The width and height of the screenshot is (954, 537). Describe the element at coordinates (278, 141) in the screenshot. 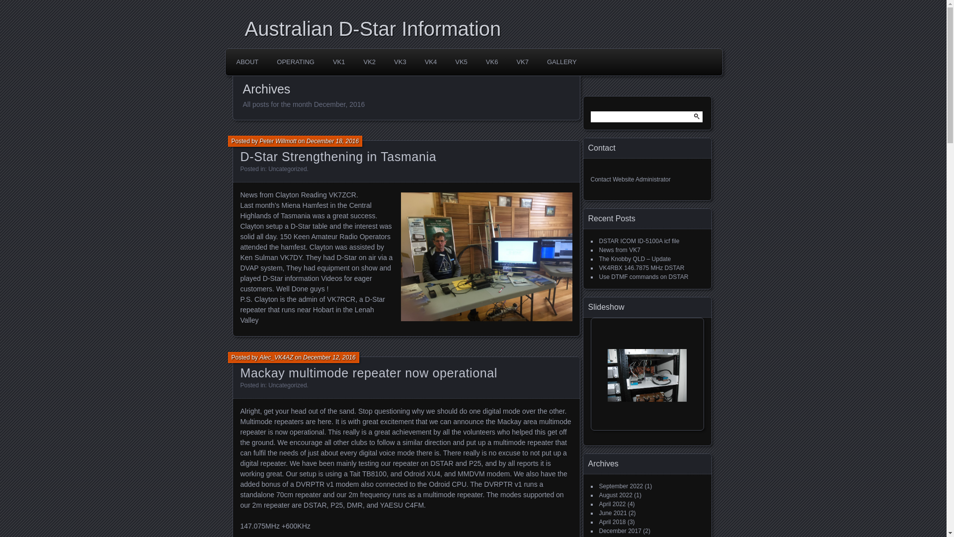

I see `Peter Willmott` at that location.